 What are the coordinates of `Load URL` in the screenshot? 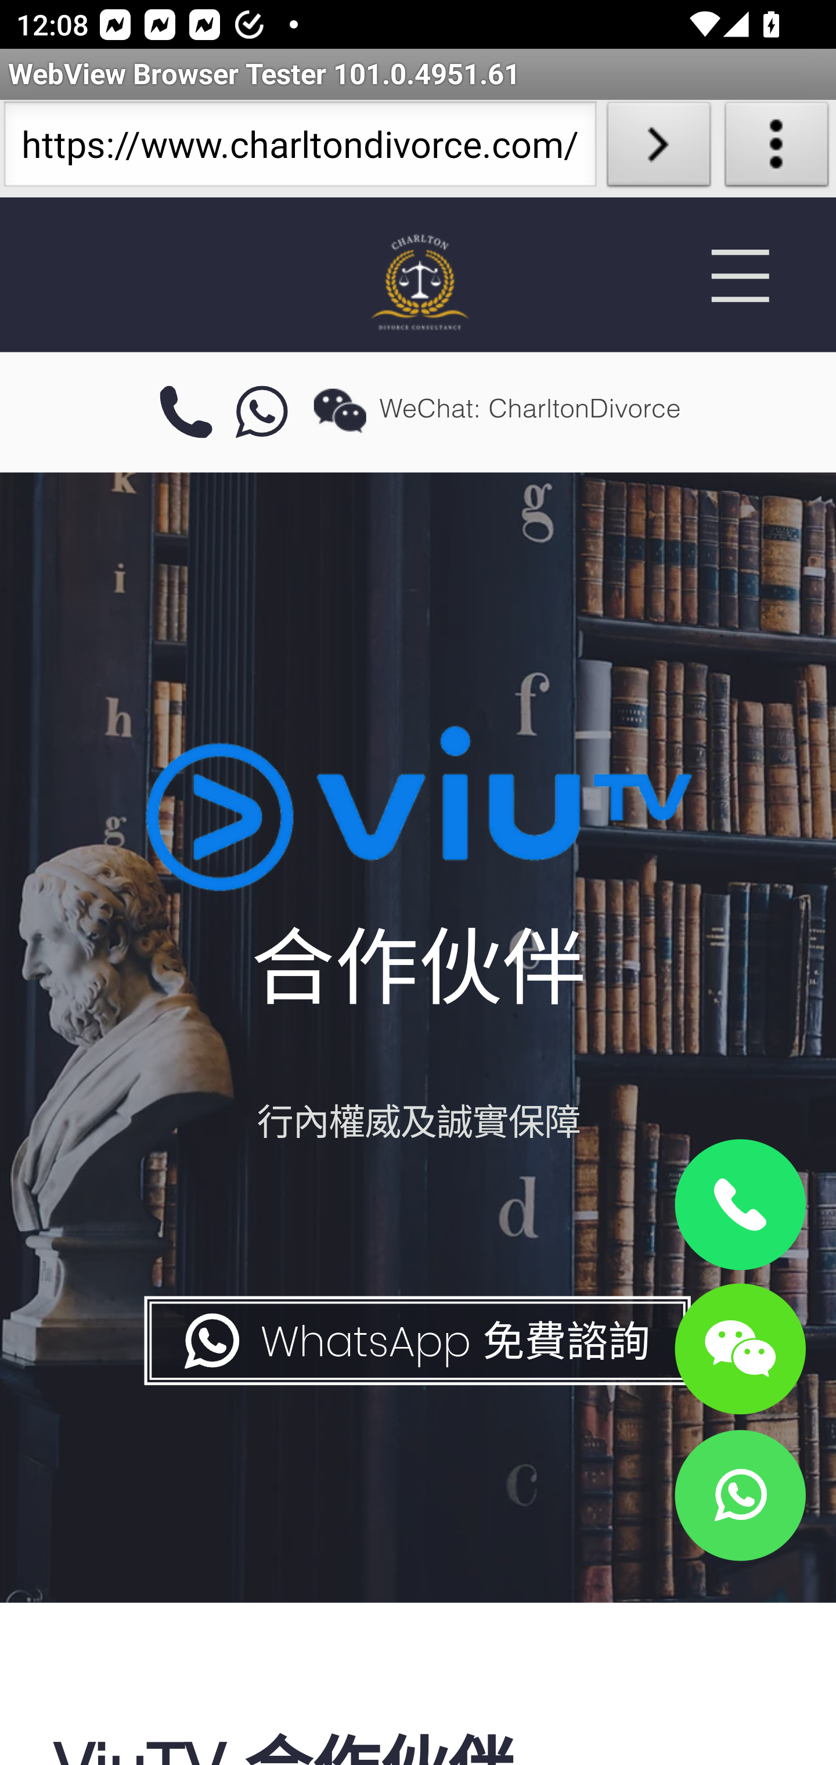 It's located at (658, 149).